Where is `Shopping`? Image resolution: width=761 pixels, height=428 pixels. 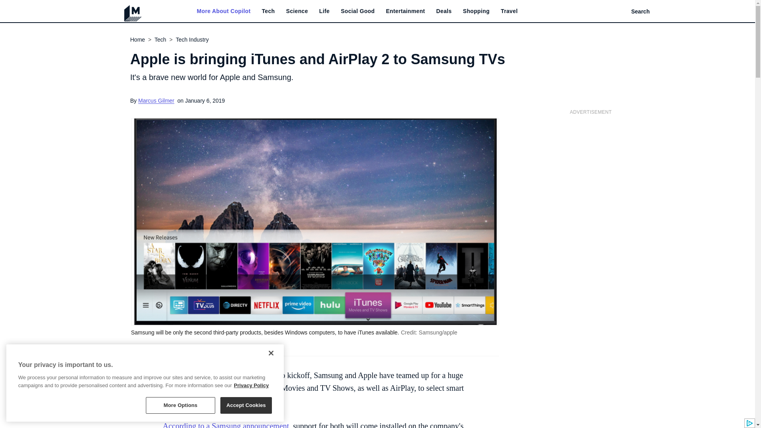
Shopping is located at coordinates (476, 11).